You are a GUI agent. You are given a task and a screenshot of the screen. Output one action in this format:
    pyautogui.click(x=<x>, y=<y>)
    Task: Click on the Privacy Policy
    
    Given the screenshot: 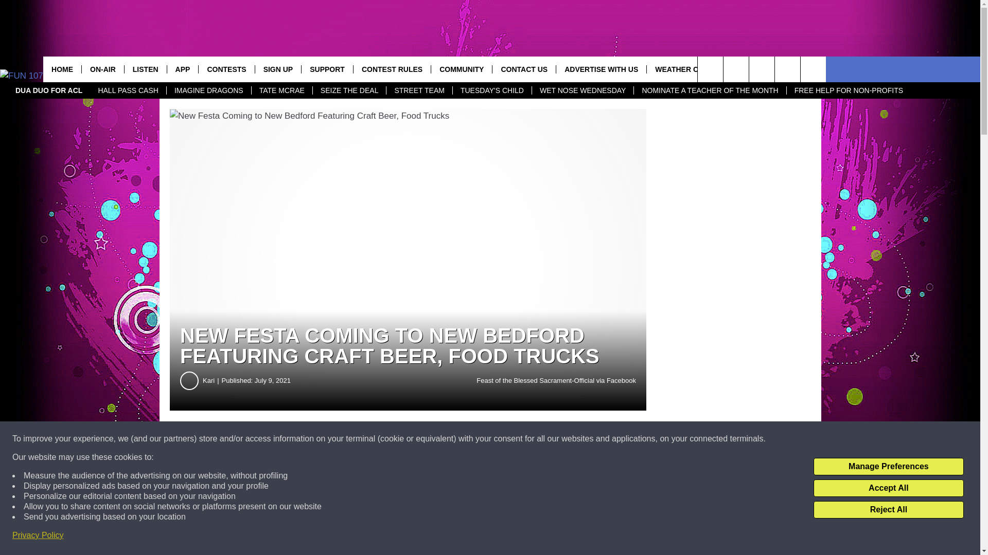 What is the action you would take?
    pyautogui.click(x=38, y=535)
    